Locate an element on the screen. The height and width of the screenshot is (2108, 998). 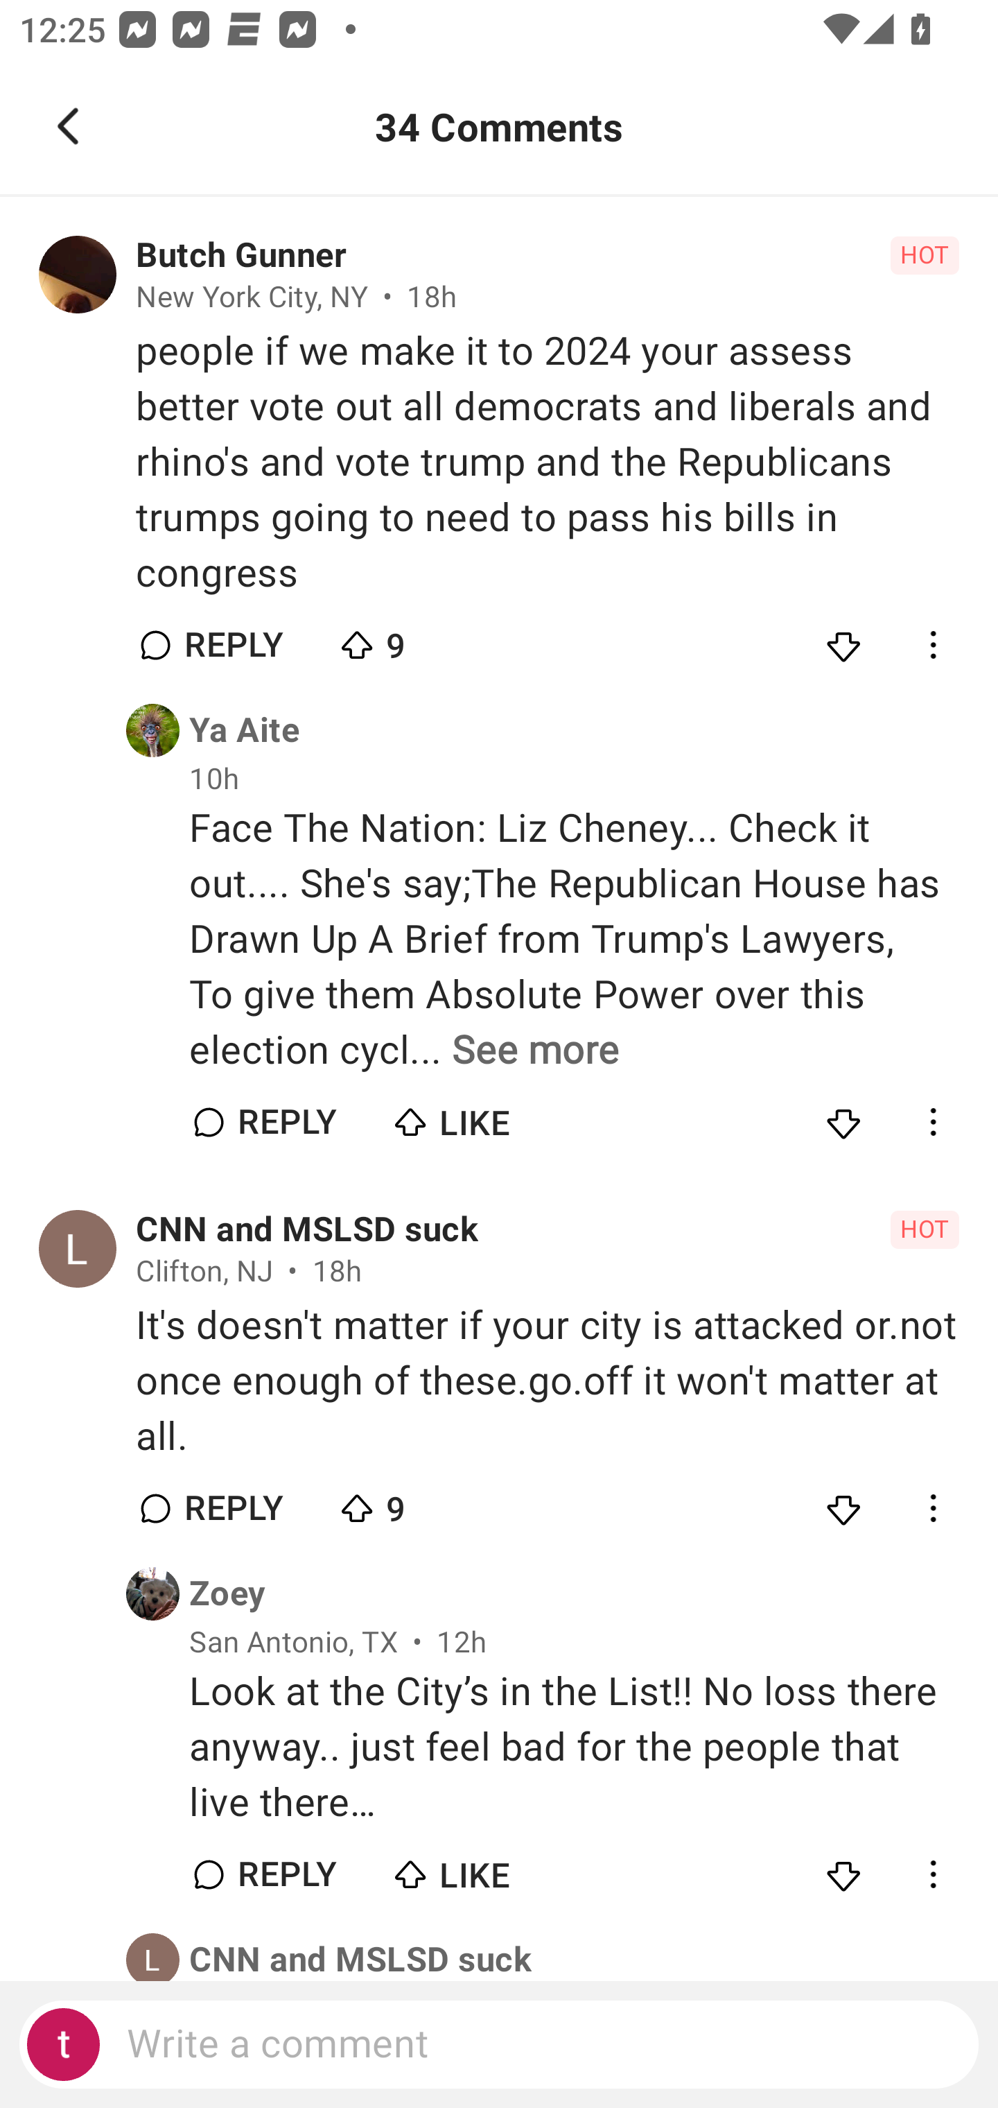
REPLY is located at coordinates (286, 1875).